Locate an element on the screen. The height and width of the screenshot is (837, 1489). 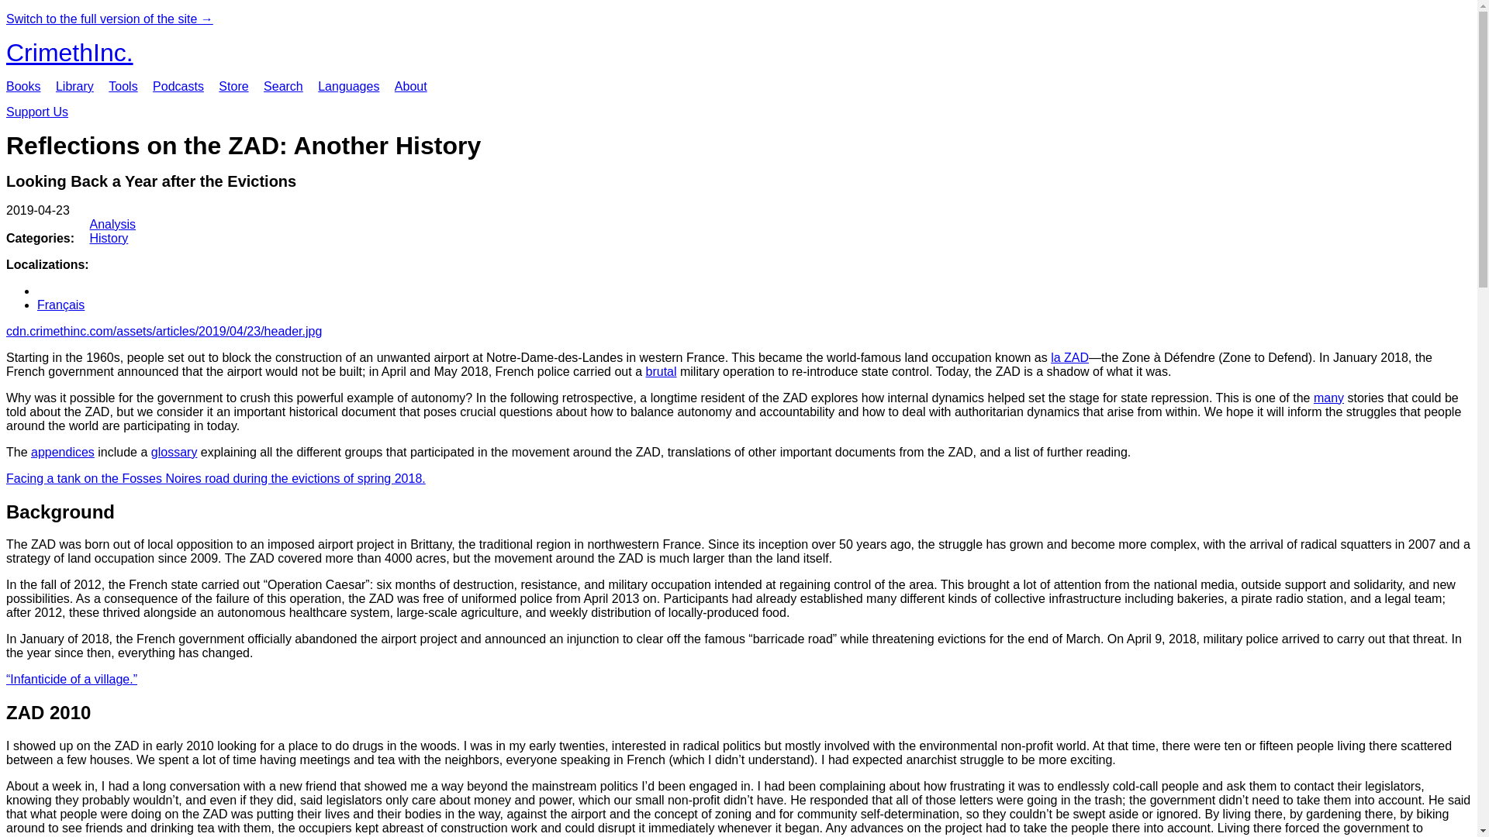
la ZAD is located at coordinates (1069, 356).